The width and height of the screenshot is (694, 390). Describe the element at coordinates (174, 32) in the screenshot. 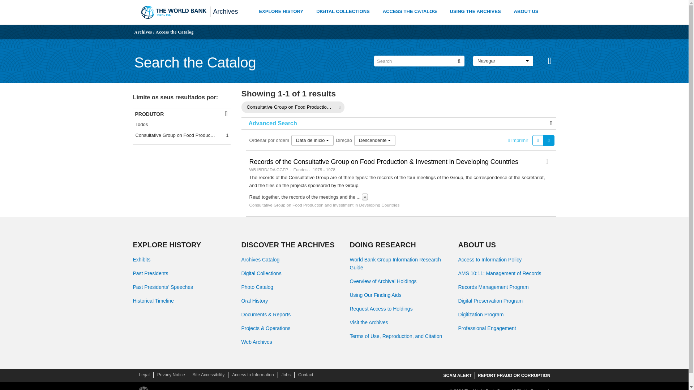

I see `Access the Catalog` at that location.